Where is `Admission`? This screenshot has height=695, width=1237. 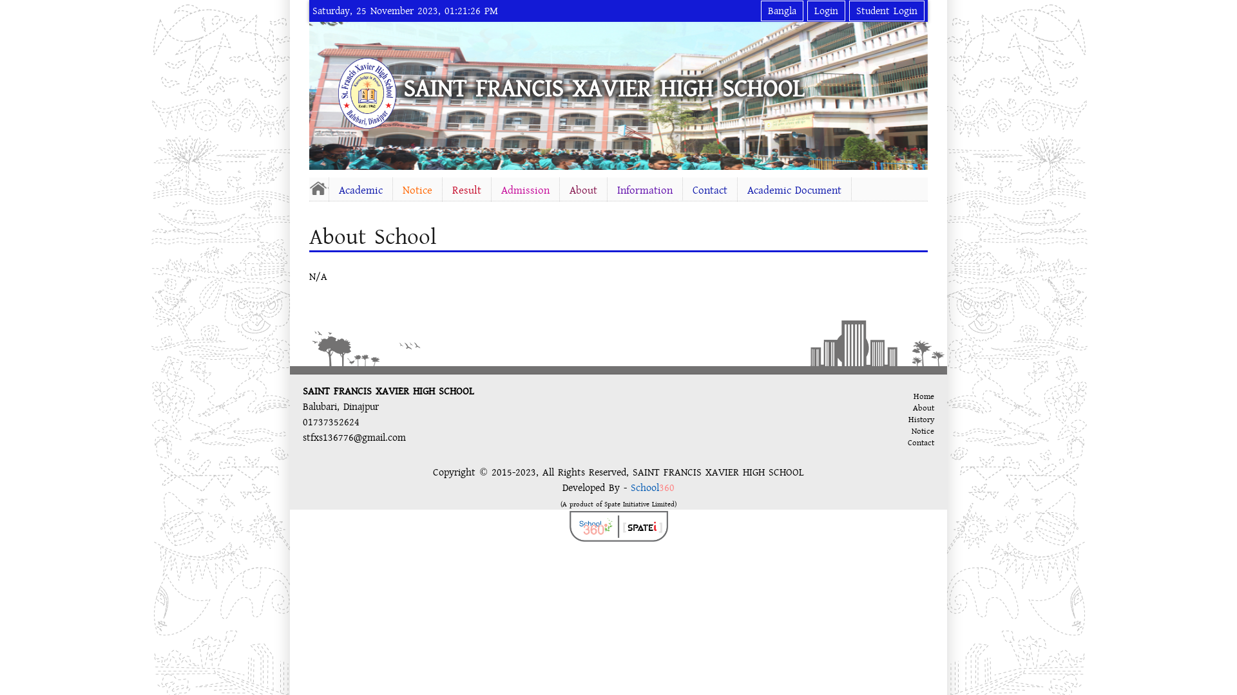
Admission is located at coordinates (526, 190).